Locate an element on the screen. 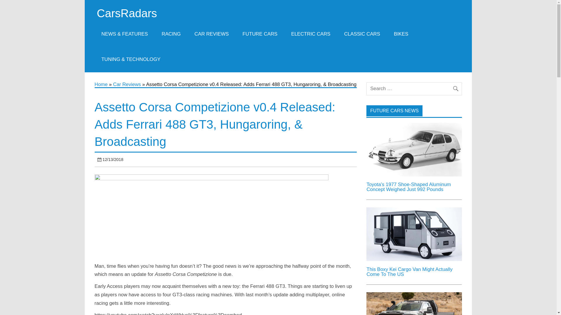 The height and width of the screenshot is (315, 561). This Boxy Kei Cargo Van Might Actually Come To The US is located at coordinates (414, 259).